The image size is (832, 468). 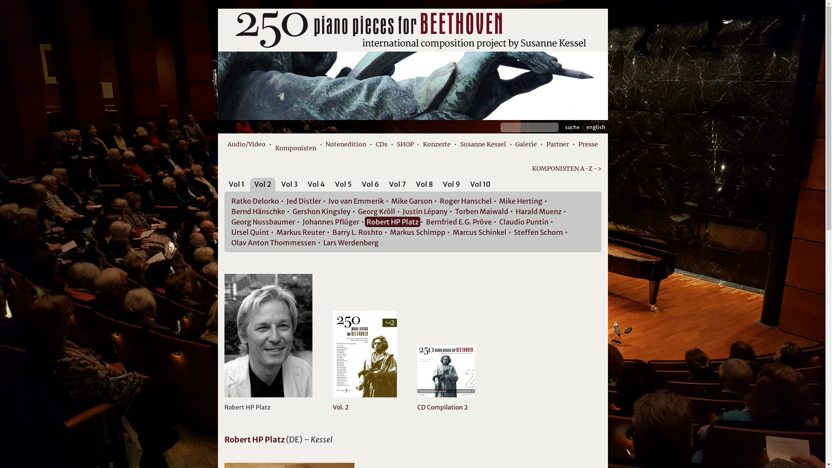 What do you see at coordinates (370, 184) in the screenshot?
I see `Vol 6` at bounding box center [370, 184].